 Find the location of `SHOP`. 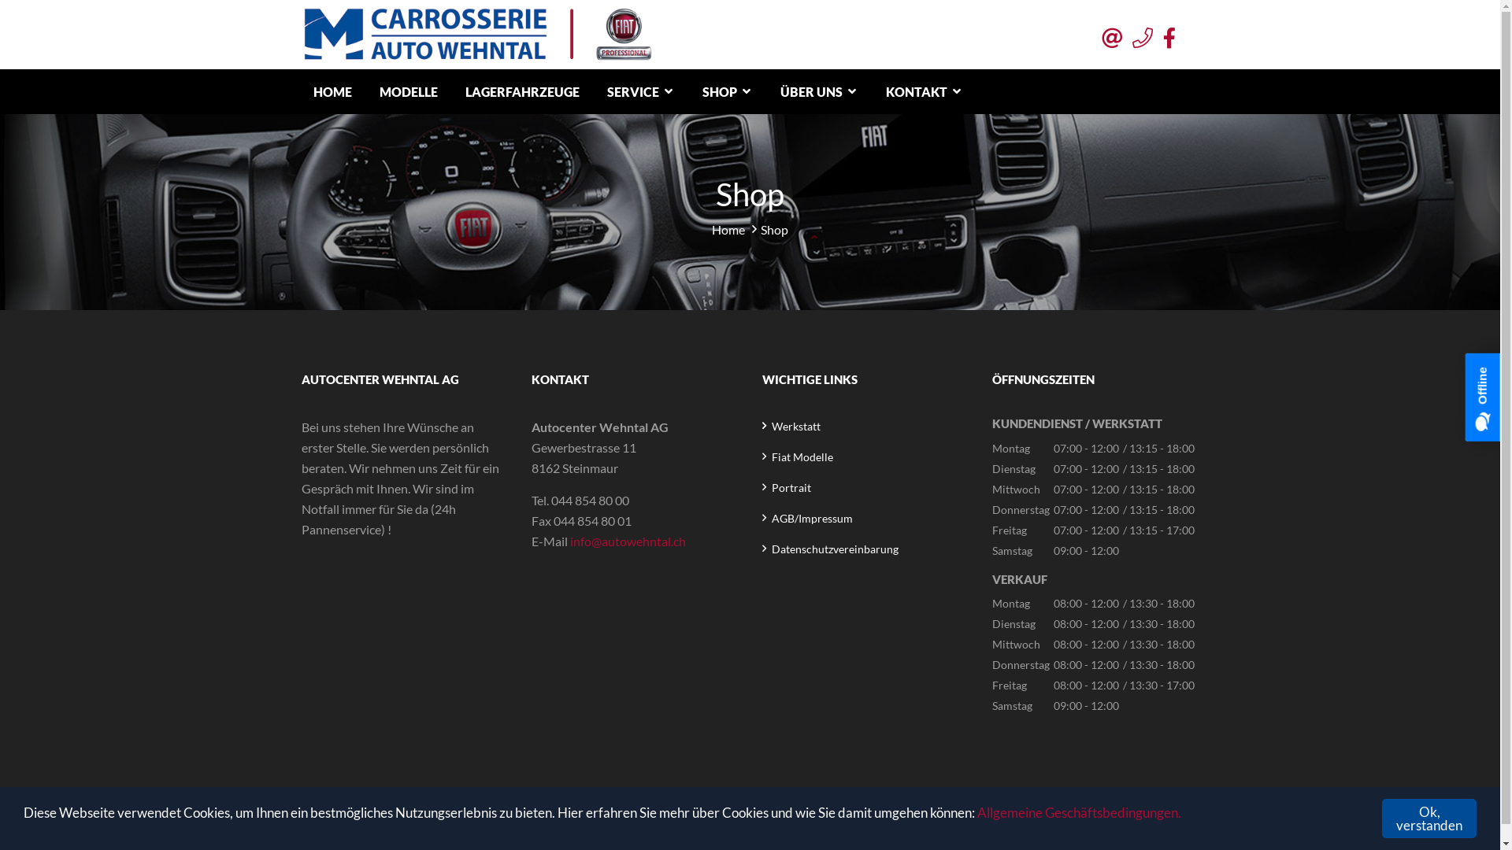

SHOP is located at coordinates (727, 90).